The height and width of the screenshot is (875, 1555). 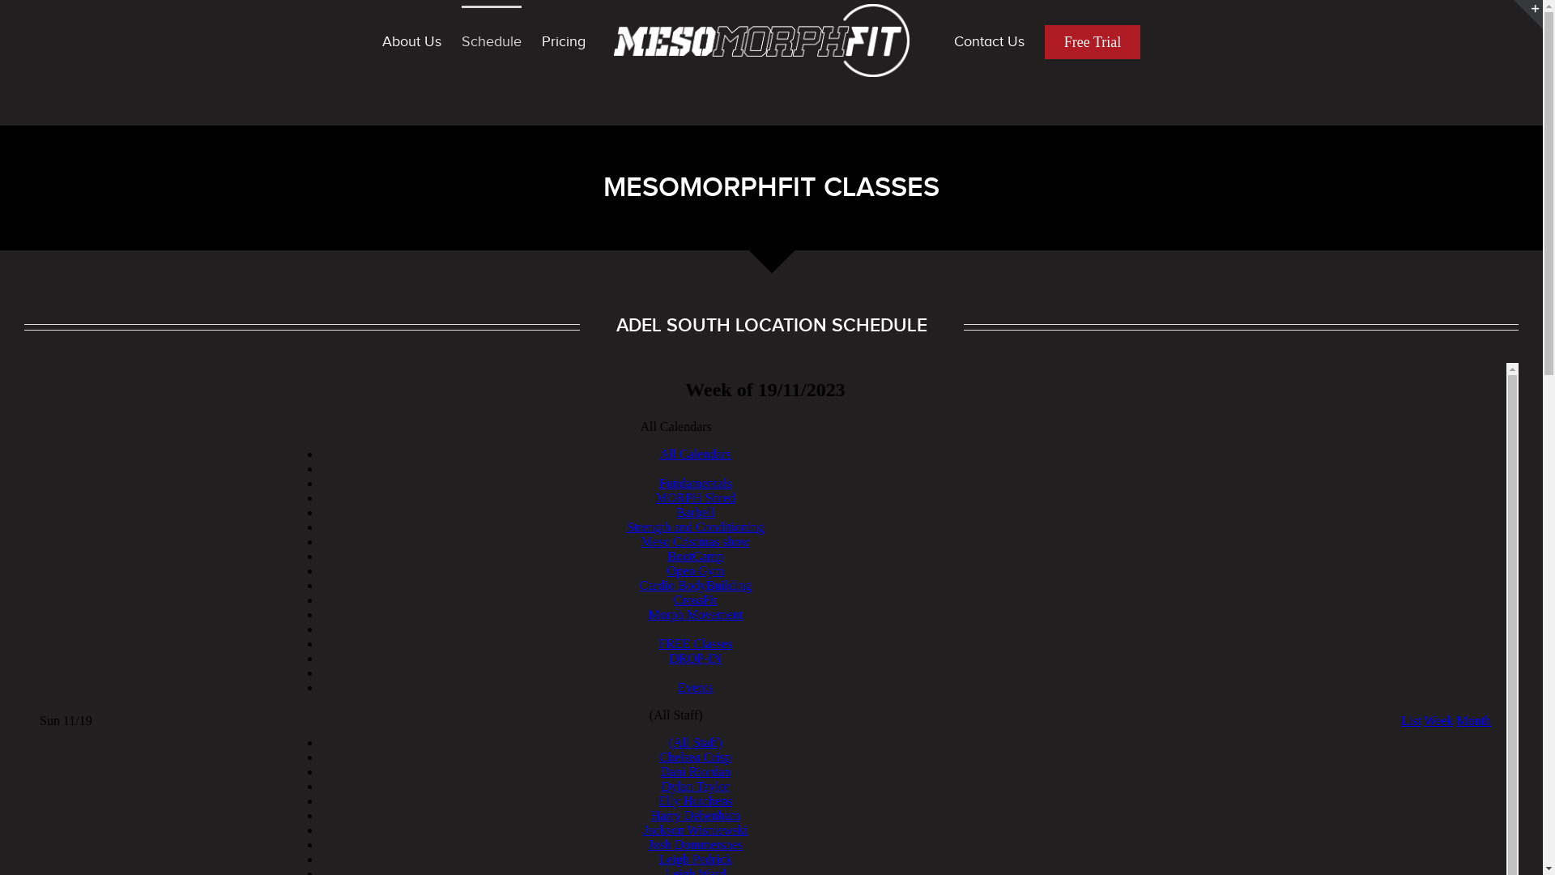 I want to click on Schedule, so click(x=492, y=41).